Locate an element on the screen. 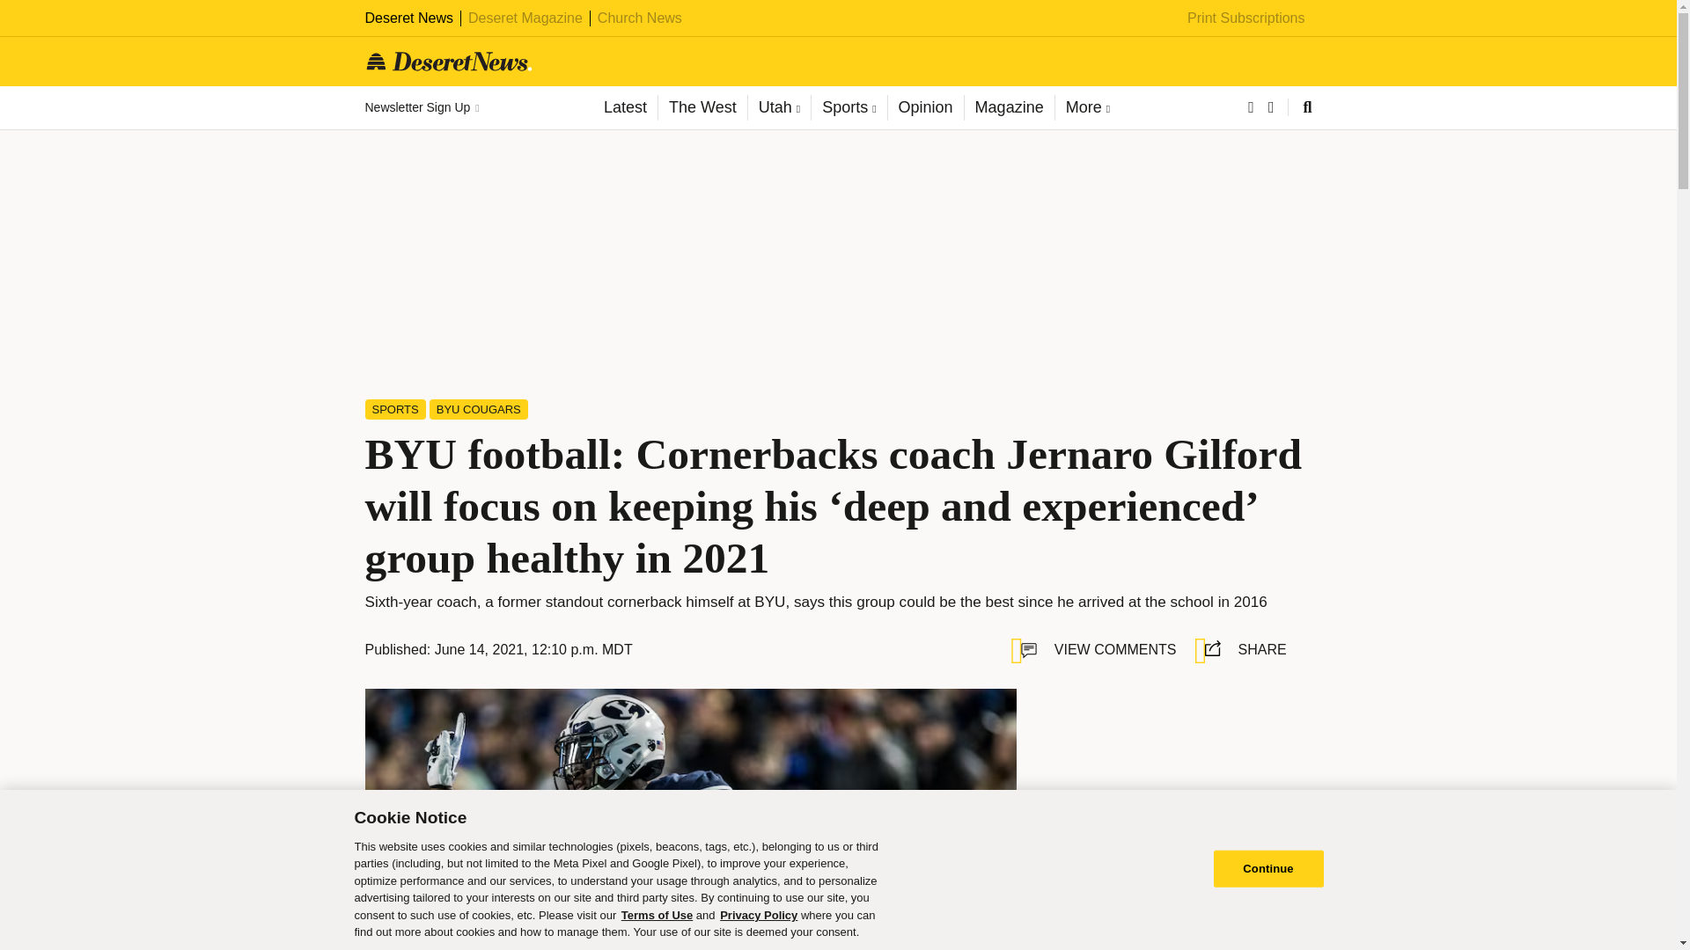  Newsletter Sign Up is located at coordinates (421, 107).